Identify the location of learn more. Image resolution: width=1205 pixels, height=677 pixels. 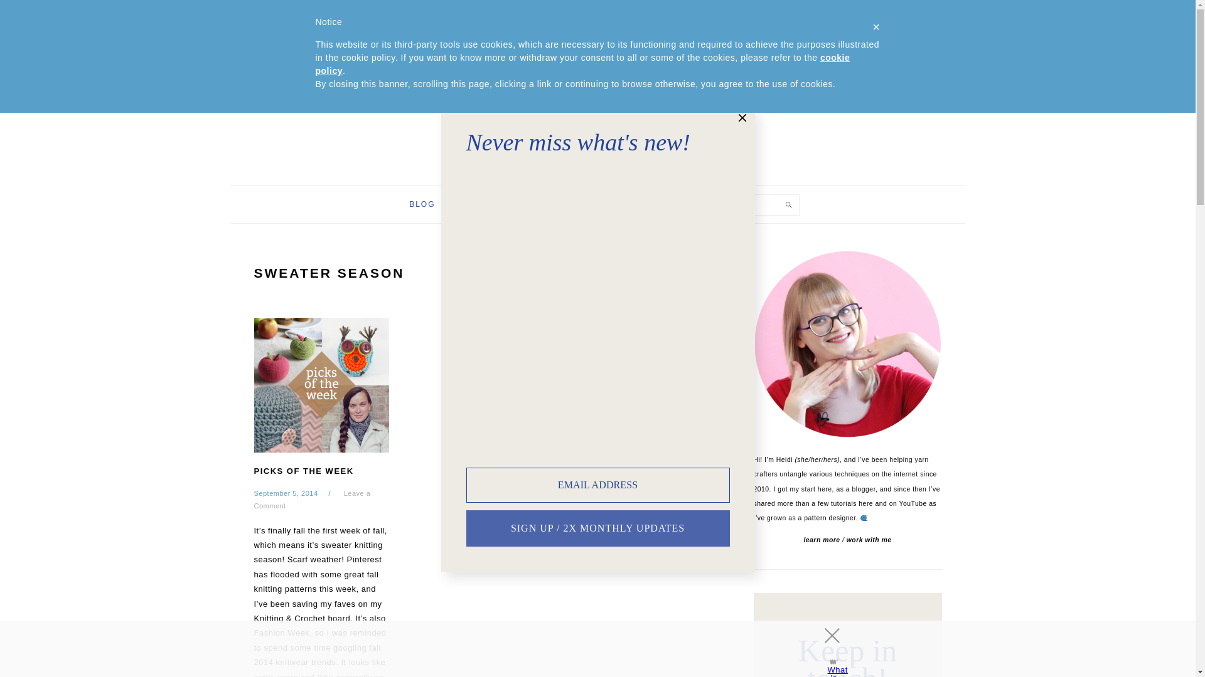
(822, 540).